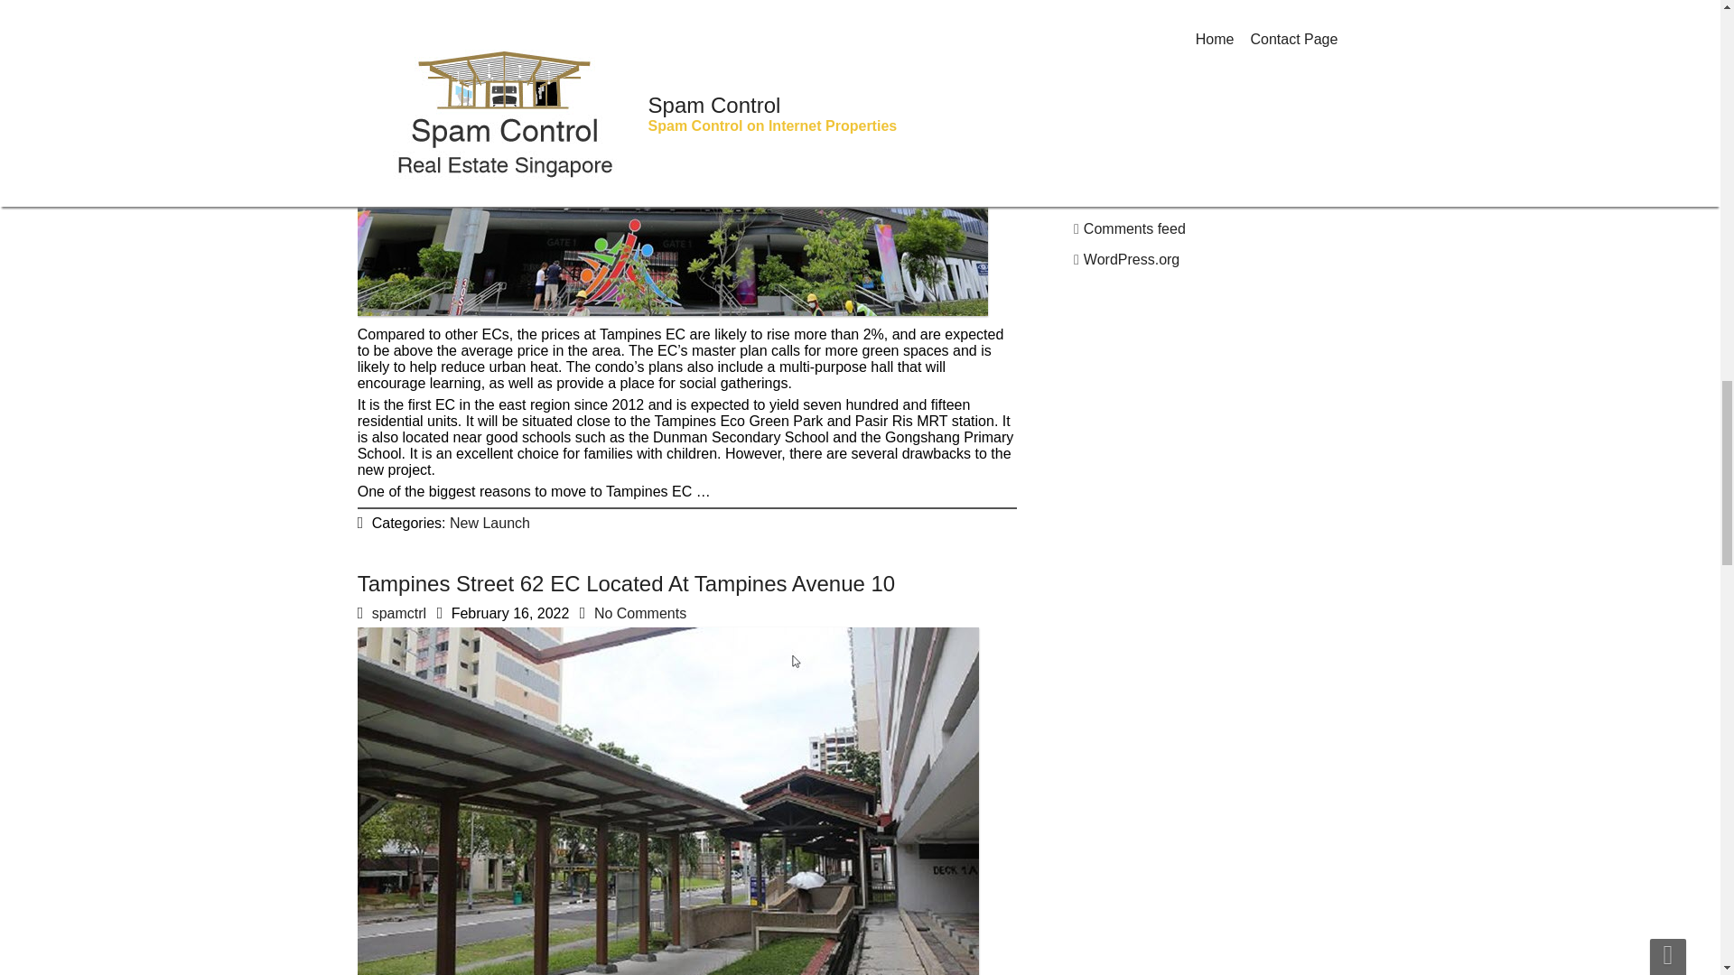 The image size is (1734, 975). What do you see at coordinates (640, 612) in the screenshot?
I see `No Comments` at bounding box center [640, 612].